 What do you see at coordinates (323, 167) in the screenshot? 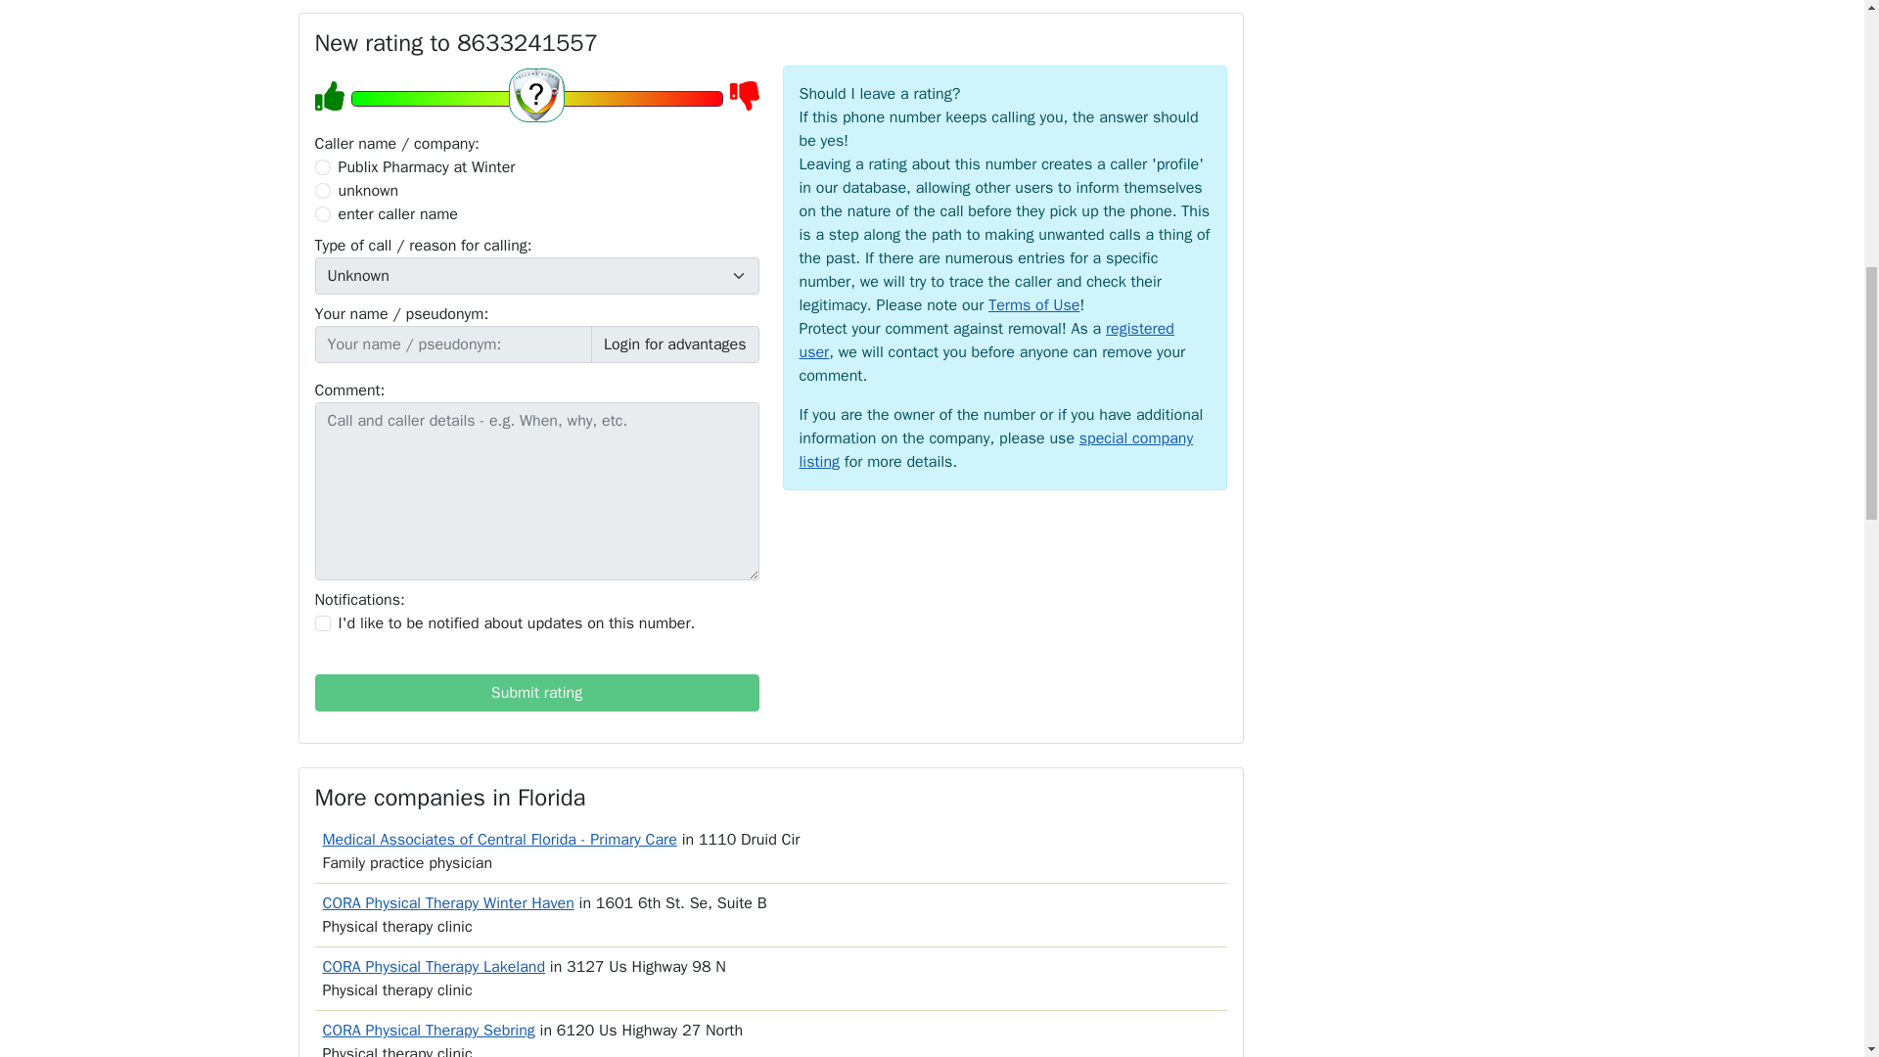
I see `0` at bounding box center [323, 167].